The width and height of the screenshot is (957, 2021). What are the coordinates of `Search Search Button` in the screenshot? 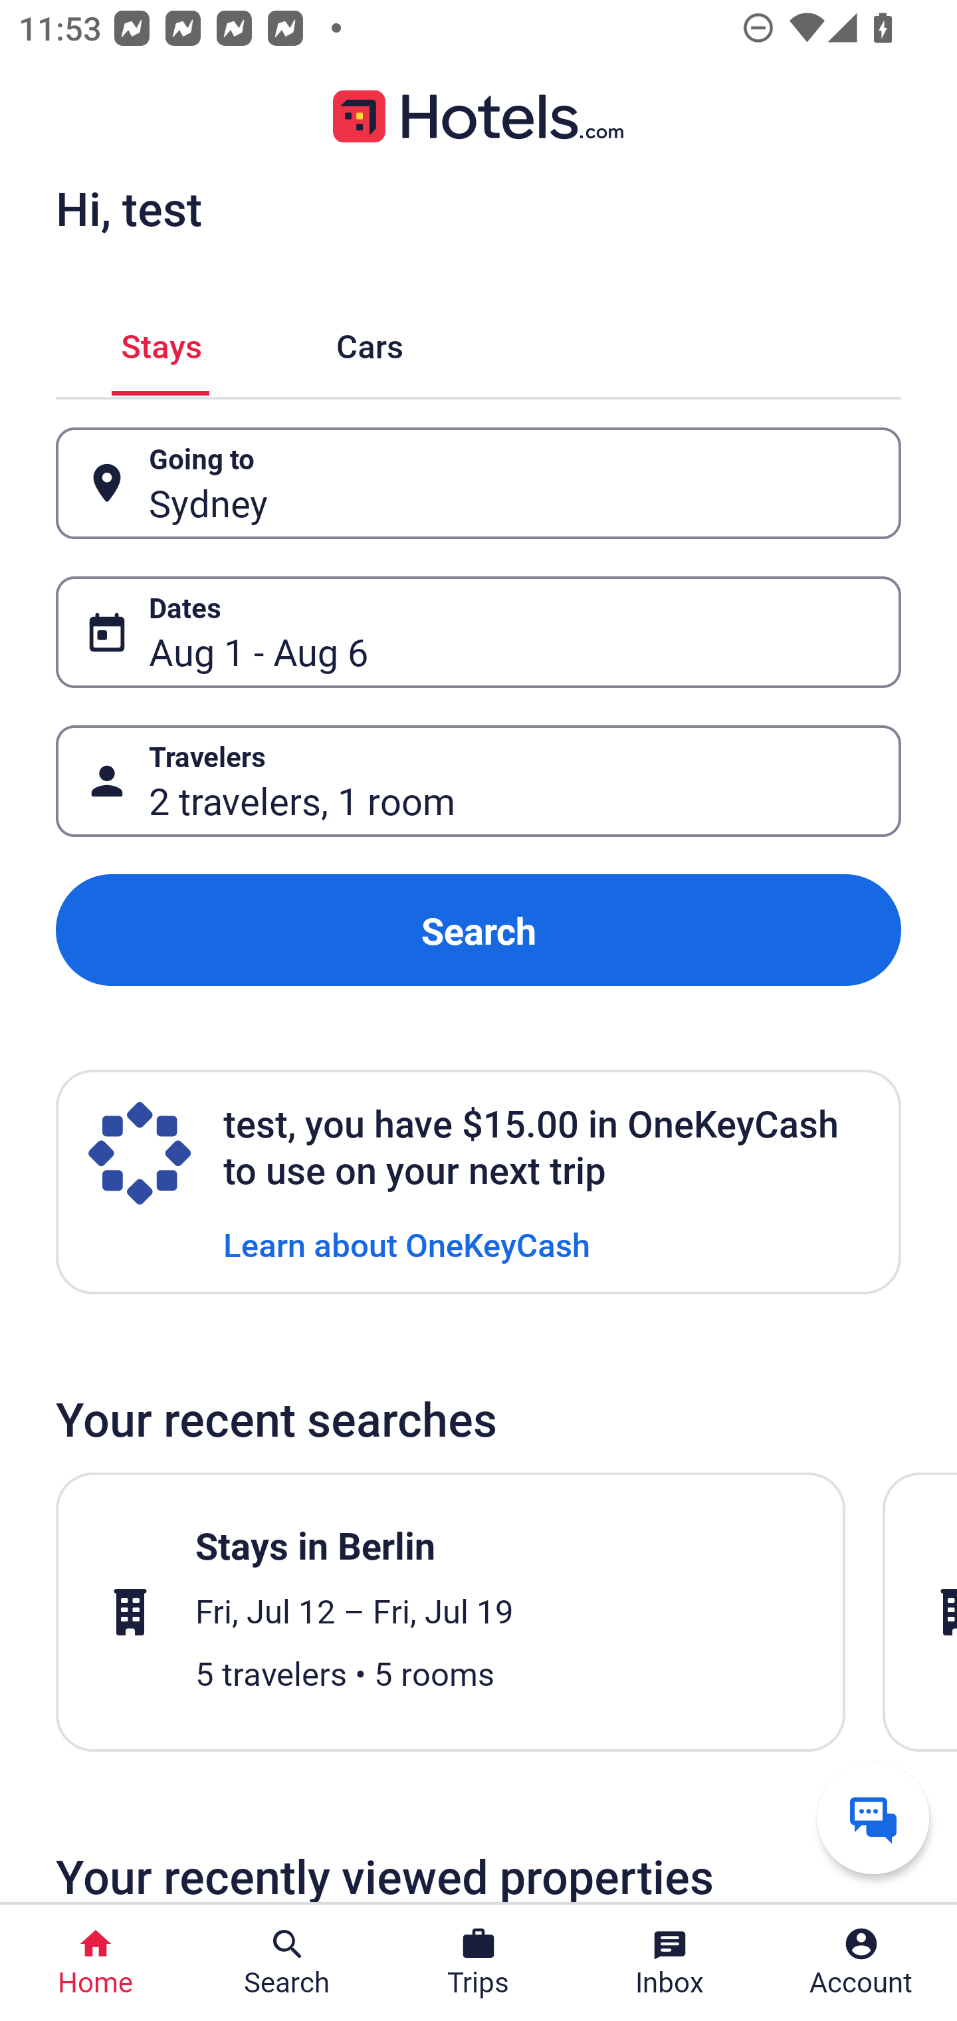 It's located at (287, 1962).